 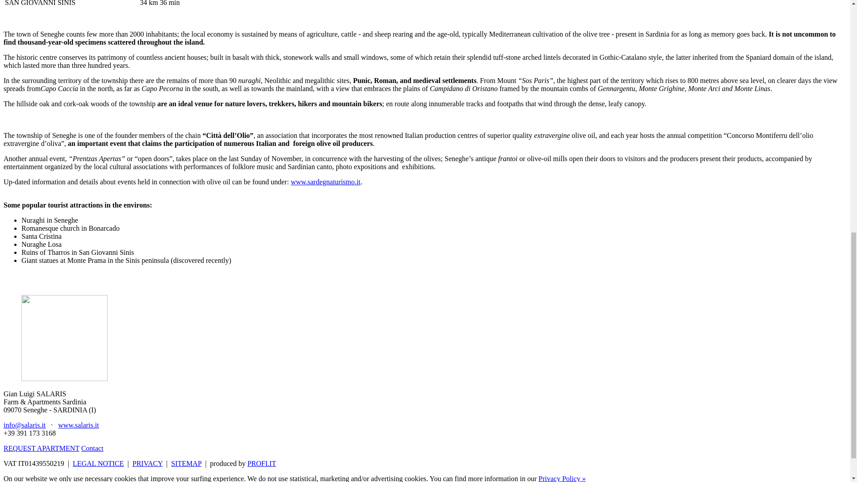 What do you see at coordinates (325, 181) in the screenshot?
I see `www.sardegnaturismo.it` at bounding box center [325, 181].